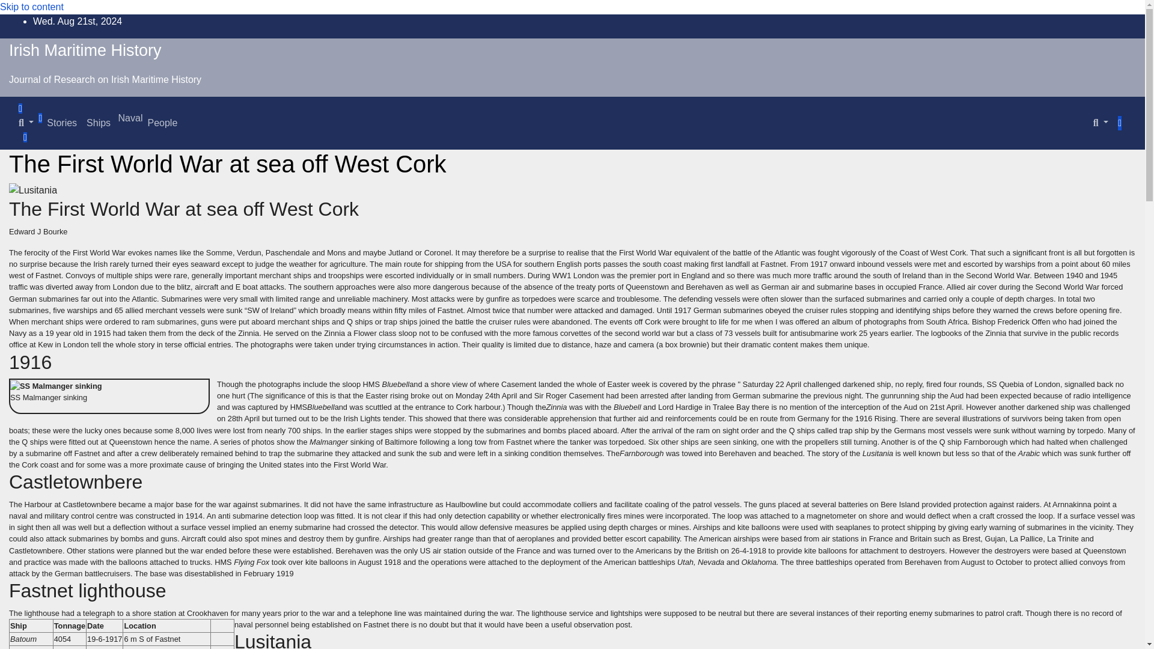 This screenshot has height=649, width=1154. I want to click on People, so click(162, 122).